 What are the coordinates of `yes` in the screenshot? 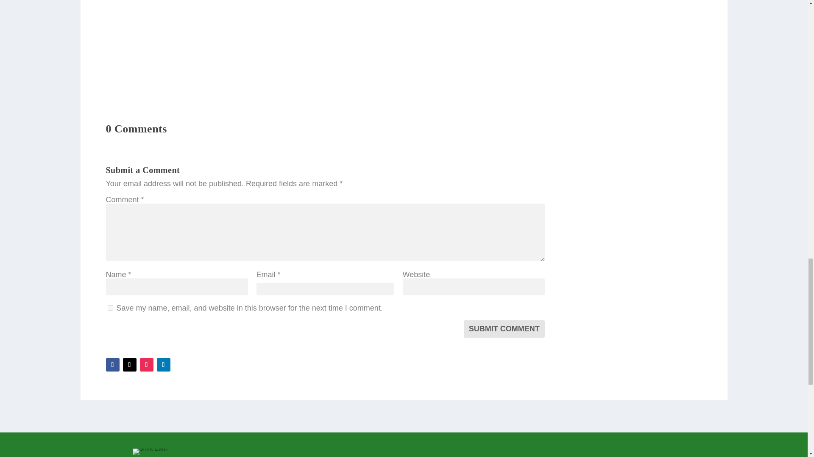 It's located at (110, 308).